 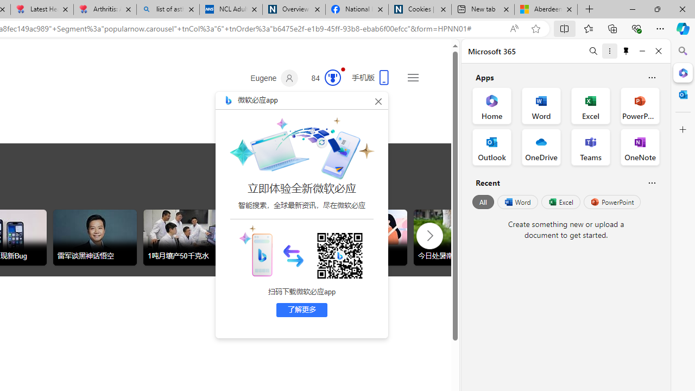 What do you see at coordinates (591, 105) in the screenshot?
I see `Excel Office App` at bounding box center [591, 105].